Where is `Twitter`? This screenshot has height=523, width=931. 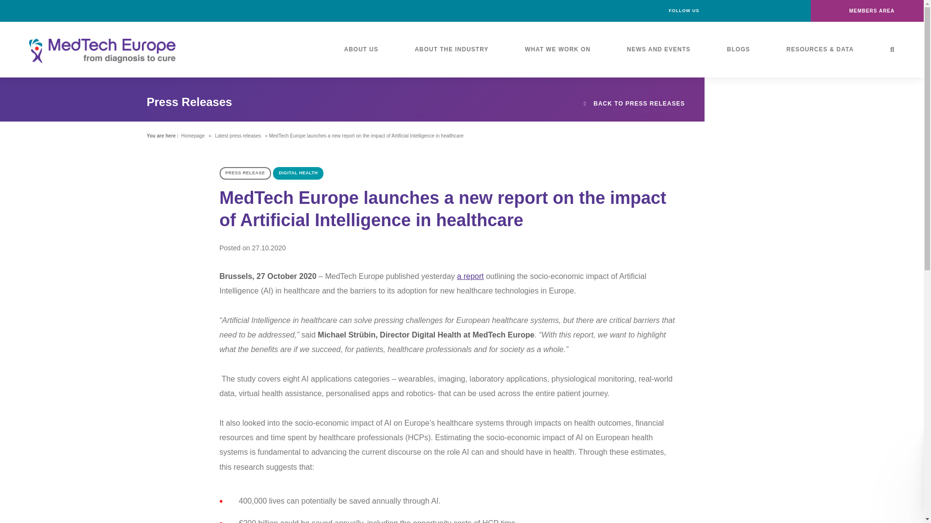 Twitter is located at coordinates (758, 11).